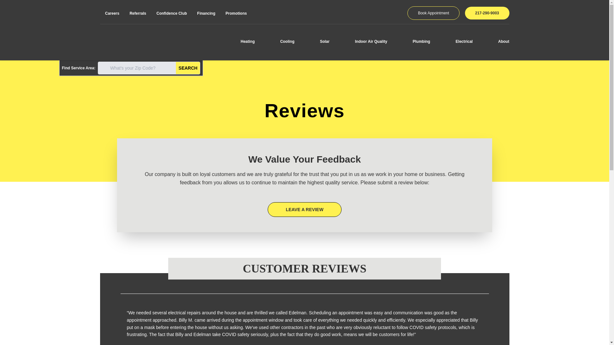 The width and height of the screenshot is (614, 345). I want to click on Search, so click(188, 68).